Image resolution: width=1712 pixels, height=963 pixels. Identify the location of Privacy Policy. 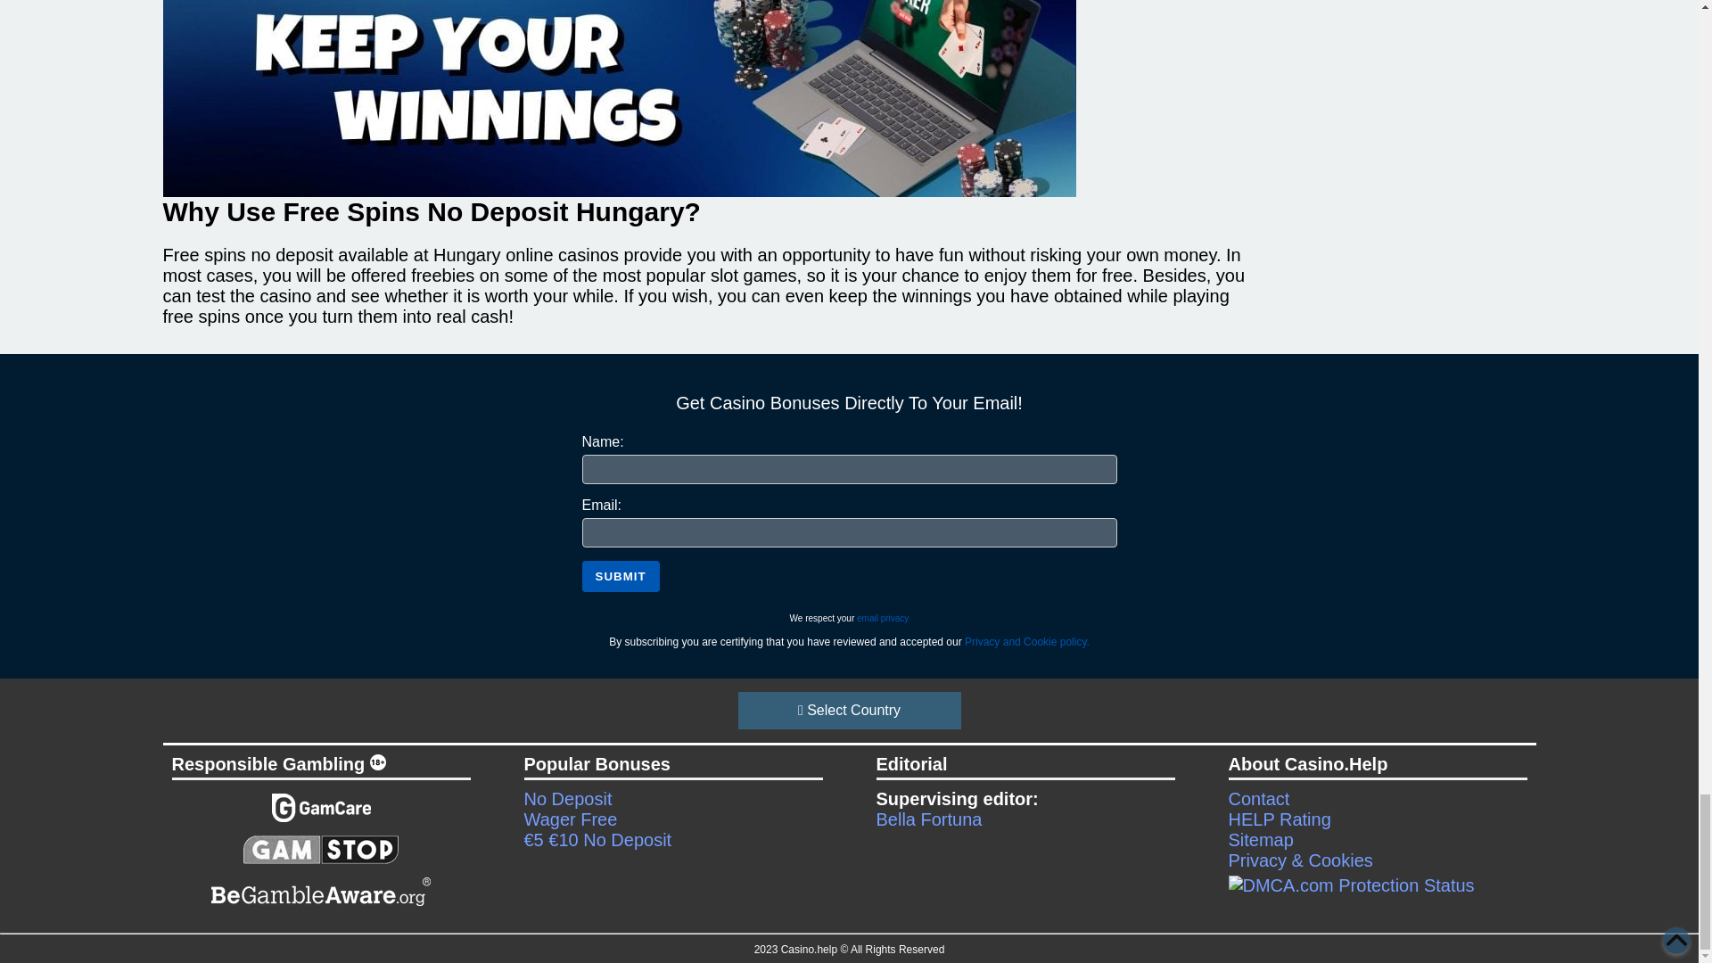
(883, 617).